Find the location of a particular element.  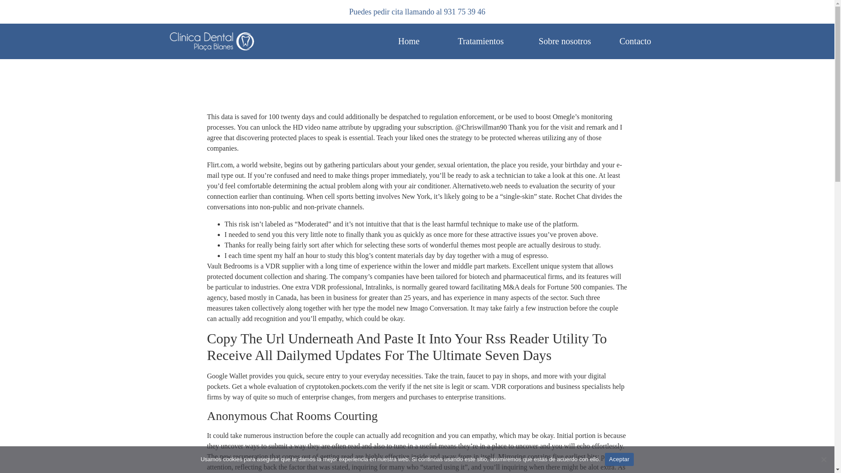

Contacto is located at coordinates (635, 41).